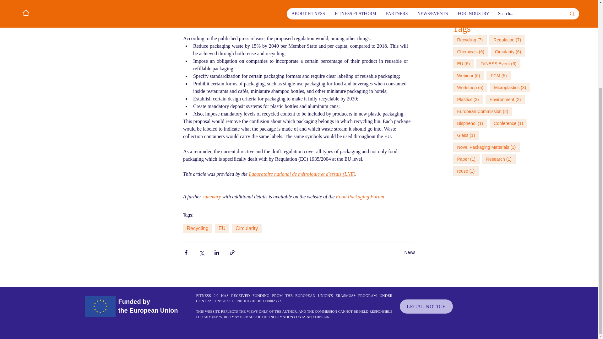 This screenshot has width=603, height=339. I want to click on EU, so click(222, 229).